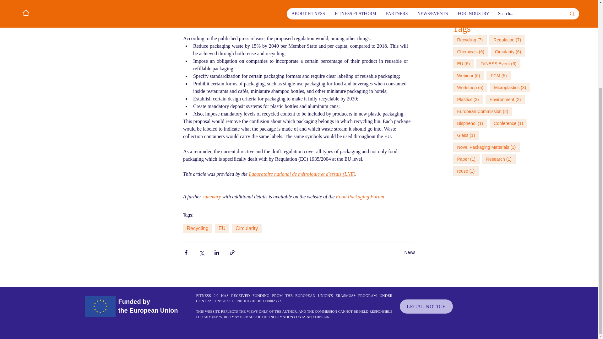 This screenshot has width=603, height=339. I want to click on EU, so click(222, 229).